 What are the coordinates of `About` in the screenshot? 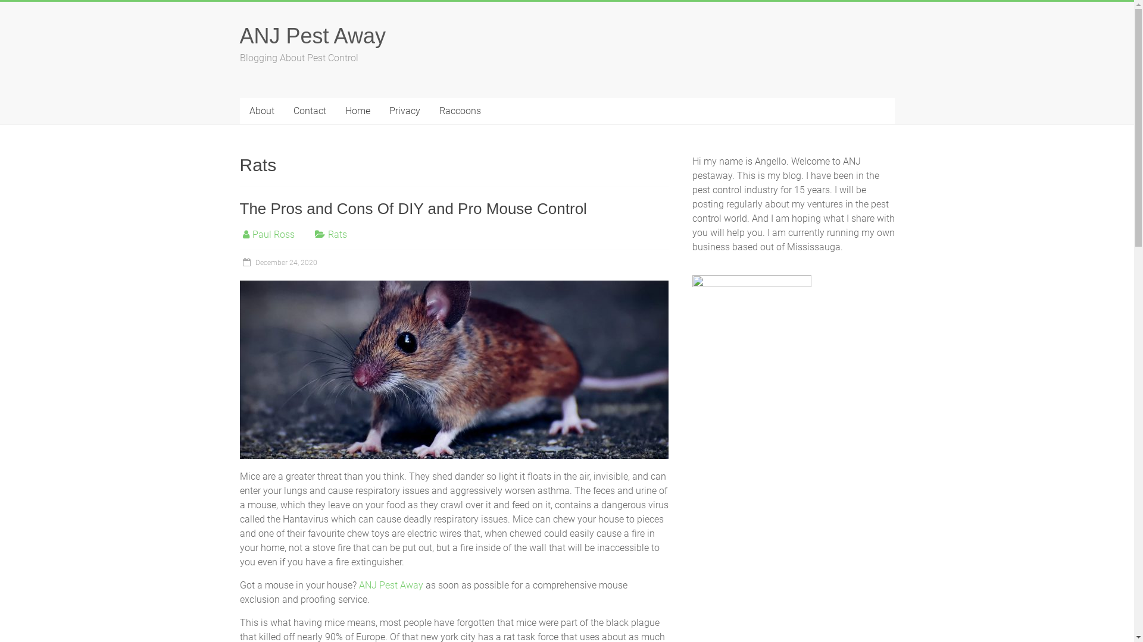 It's located at (261, 111).